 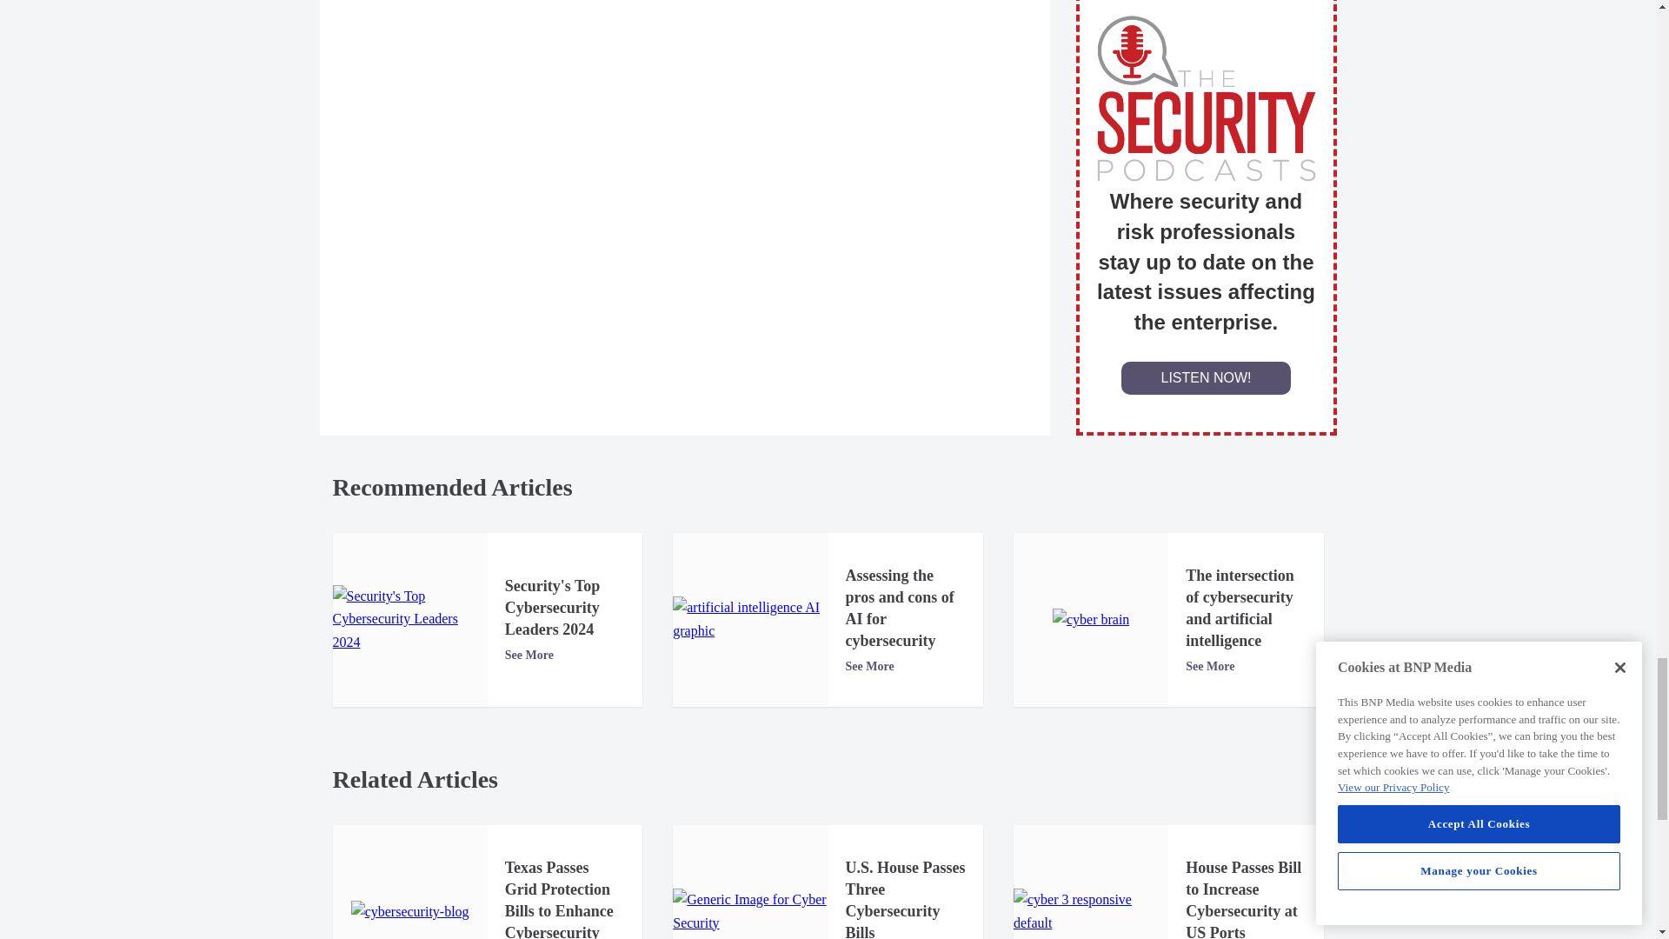 What do you see at coordinates (749, 911) in the screenshot?
I see `Generic Image for Cyber Security` at bounding box center [749, 911].